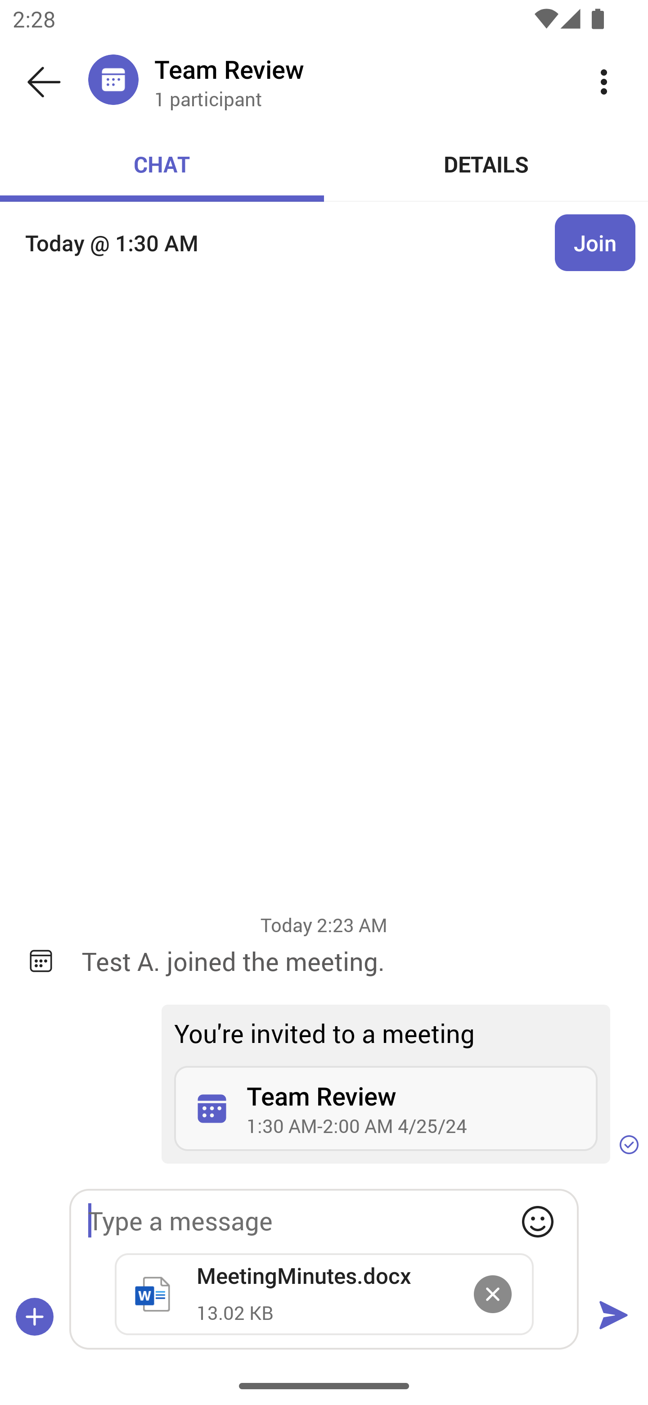 This screenshot has height=1405, width=648. I want to click on Type a message, so click(324, 1221).